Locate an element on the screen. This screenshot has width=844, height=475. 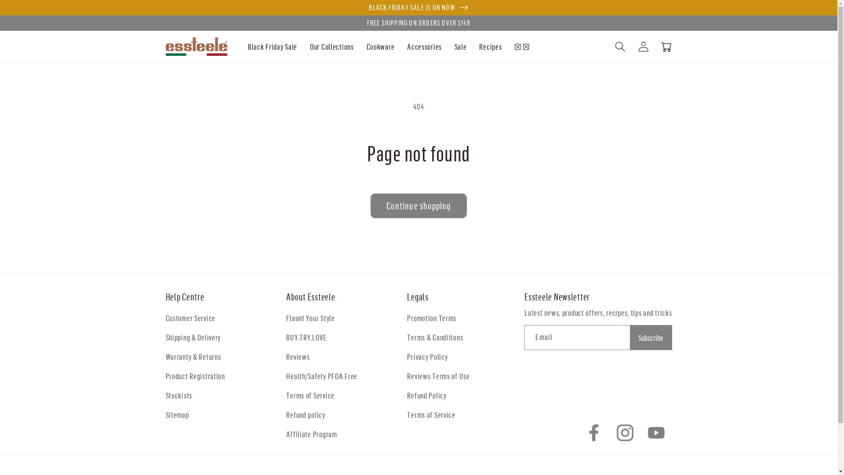
Terms & Conditions is located at coordinates (435, 337).